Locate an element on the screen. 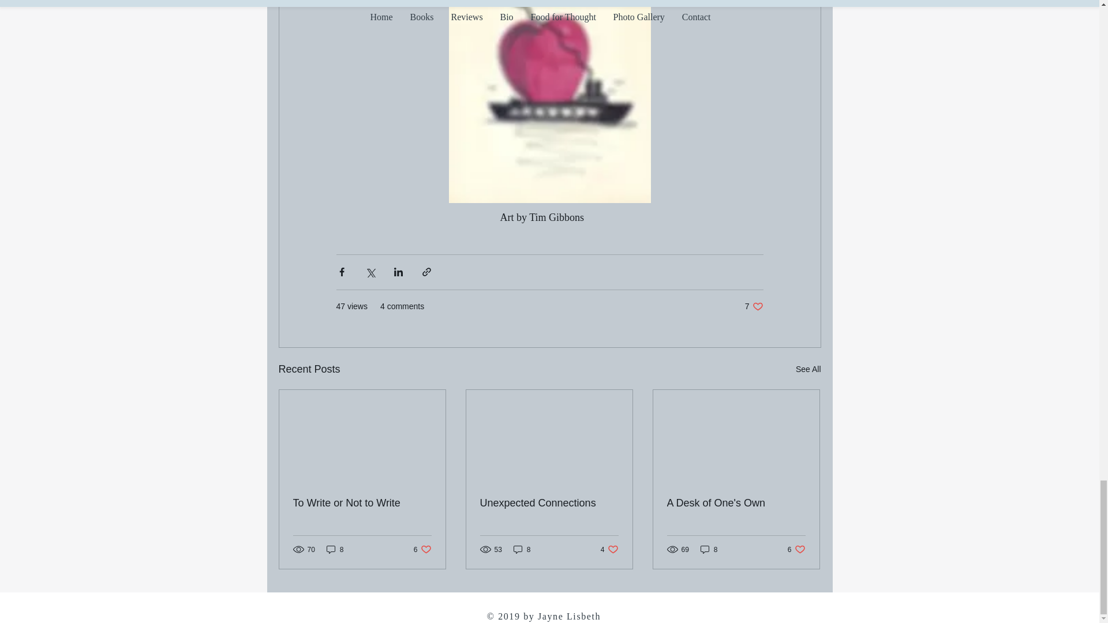 Image resolution: width=1108 pixels, height=623 pixels. To Write or Not to Write is located at coordinates (422, 549).